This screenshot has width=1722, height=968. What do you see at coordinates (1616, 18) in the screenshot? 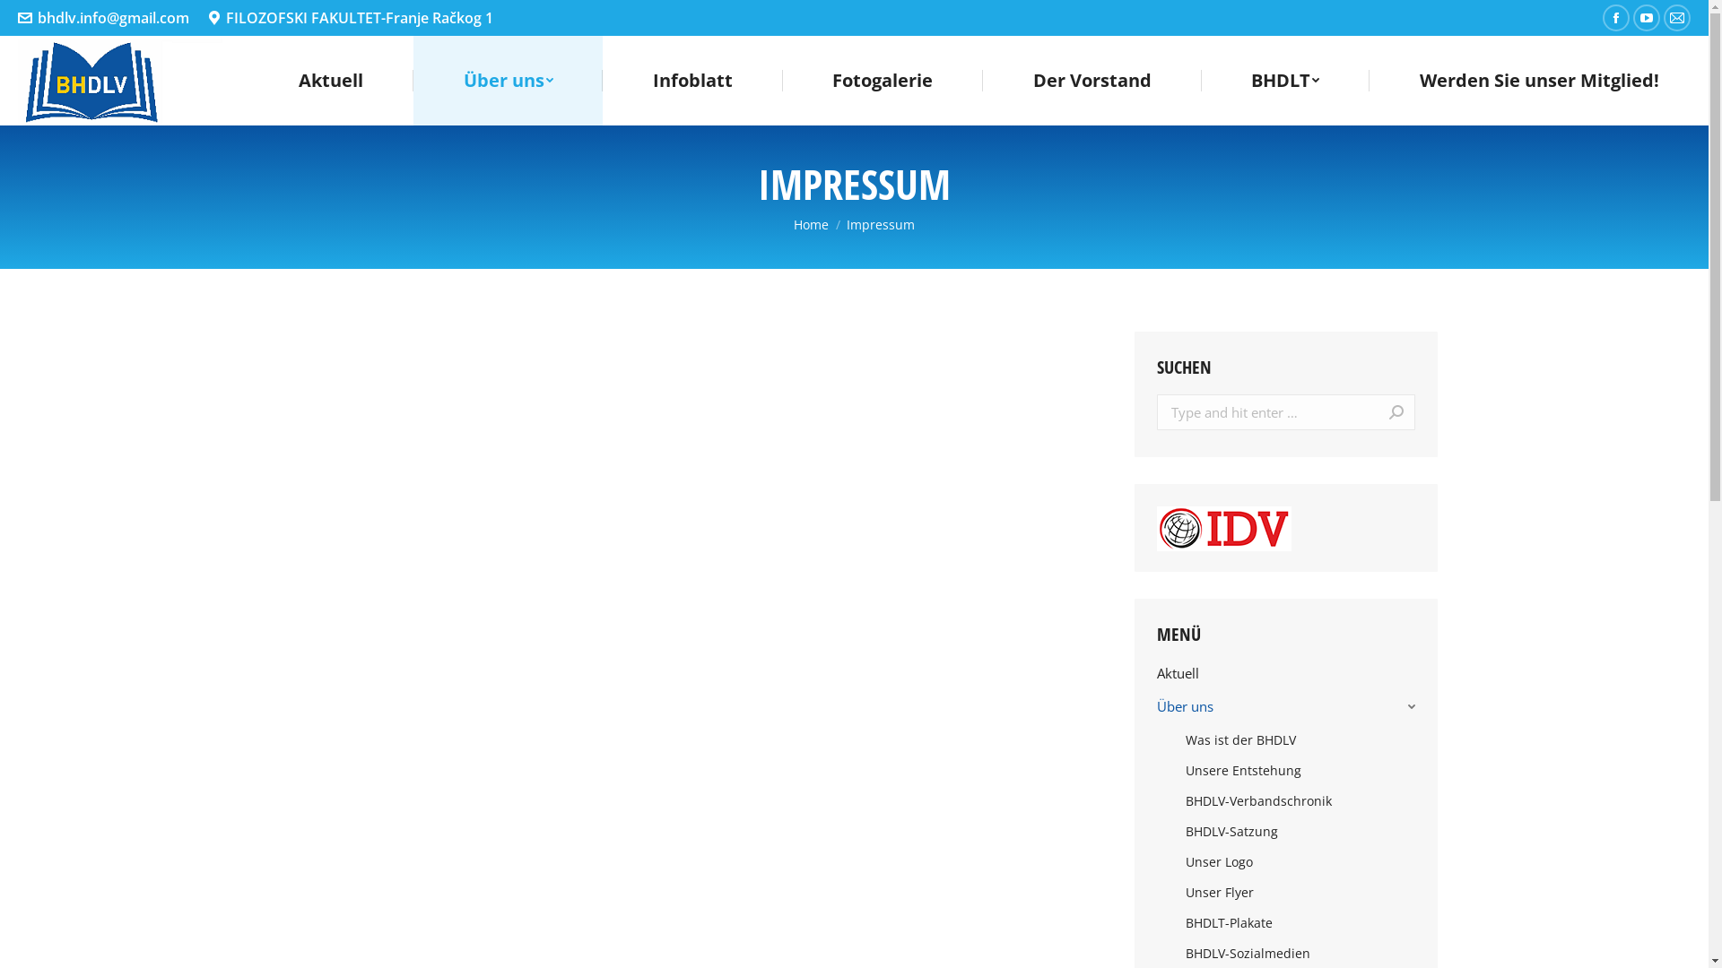
I see `Facebook page opens in new window` at bounding box center [1616, 18].